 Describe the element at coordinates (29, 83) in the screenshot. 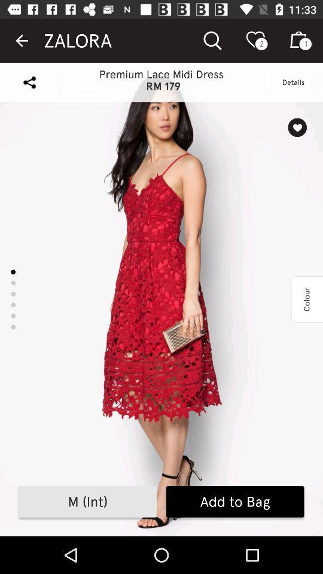

I see `share item` at that location.